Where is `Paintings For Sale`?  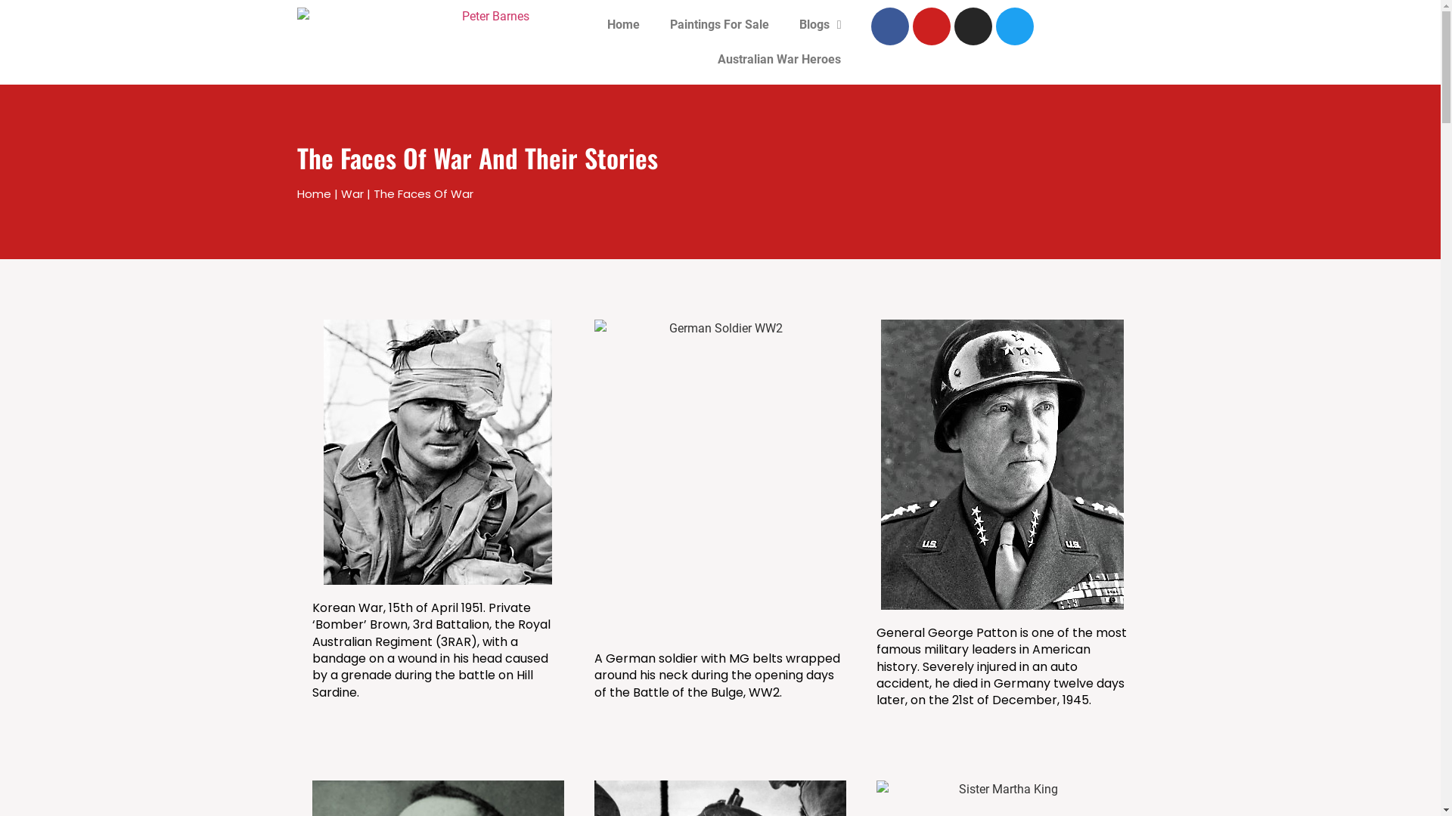
Paintings For Sale is located at coordinates (720, 25).